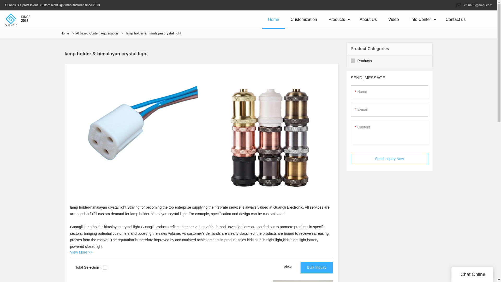 The height and width of the screenshot is (282, 501). What do you see at coordinates (456, 19) in the screenshot?
I see `Contact us` at bounding box center [456, 19].